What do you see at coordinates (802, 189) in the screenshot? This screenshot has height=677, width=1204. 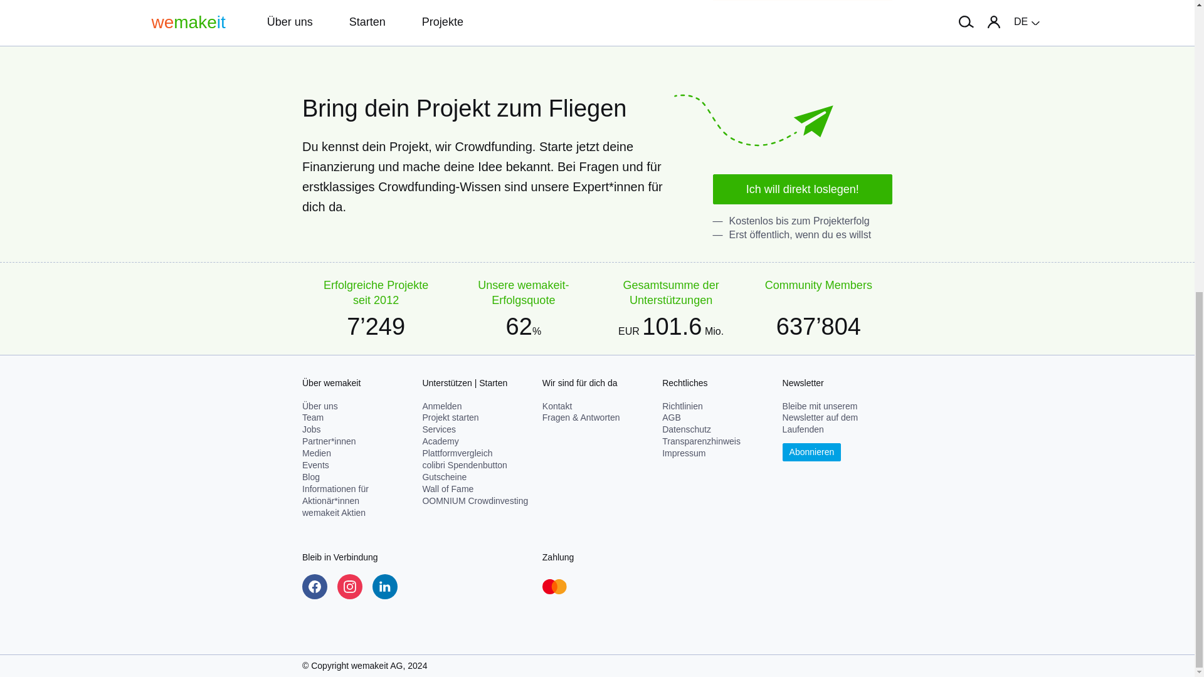 I see `Ich will direkt loslegen!` at bounding box center [802, 189].